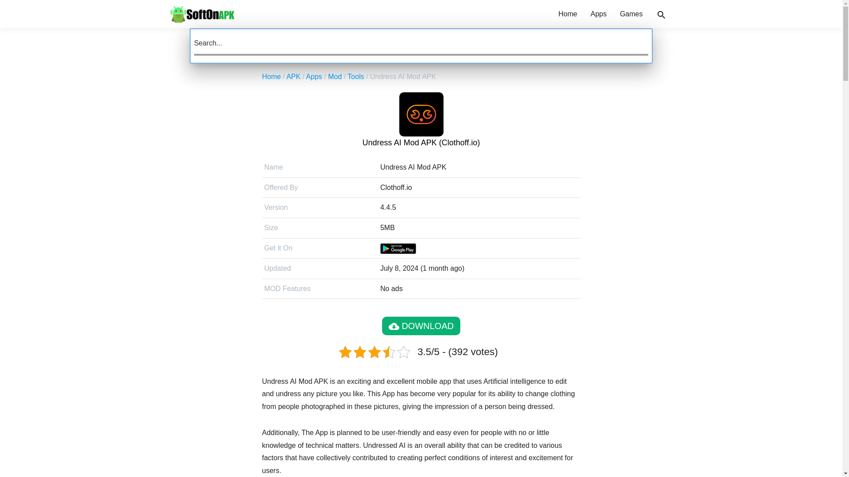  What do you see at coordinates (271, 77) in the screenshot?
I see `Home` at bounding box center [271, 77].